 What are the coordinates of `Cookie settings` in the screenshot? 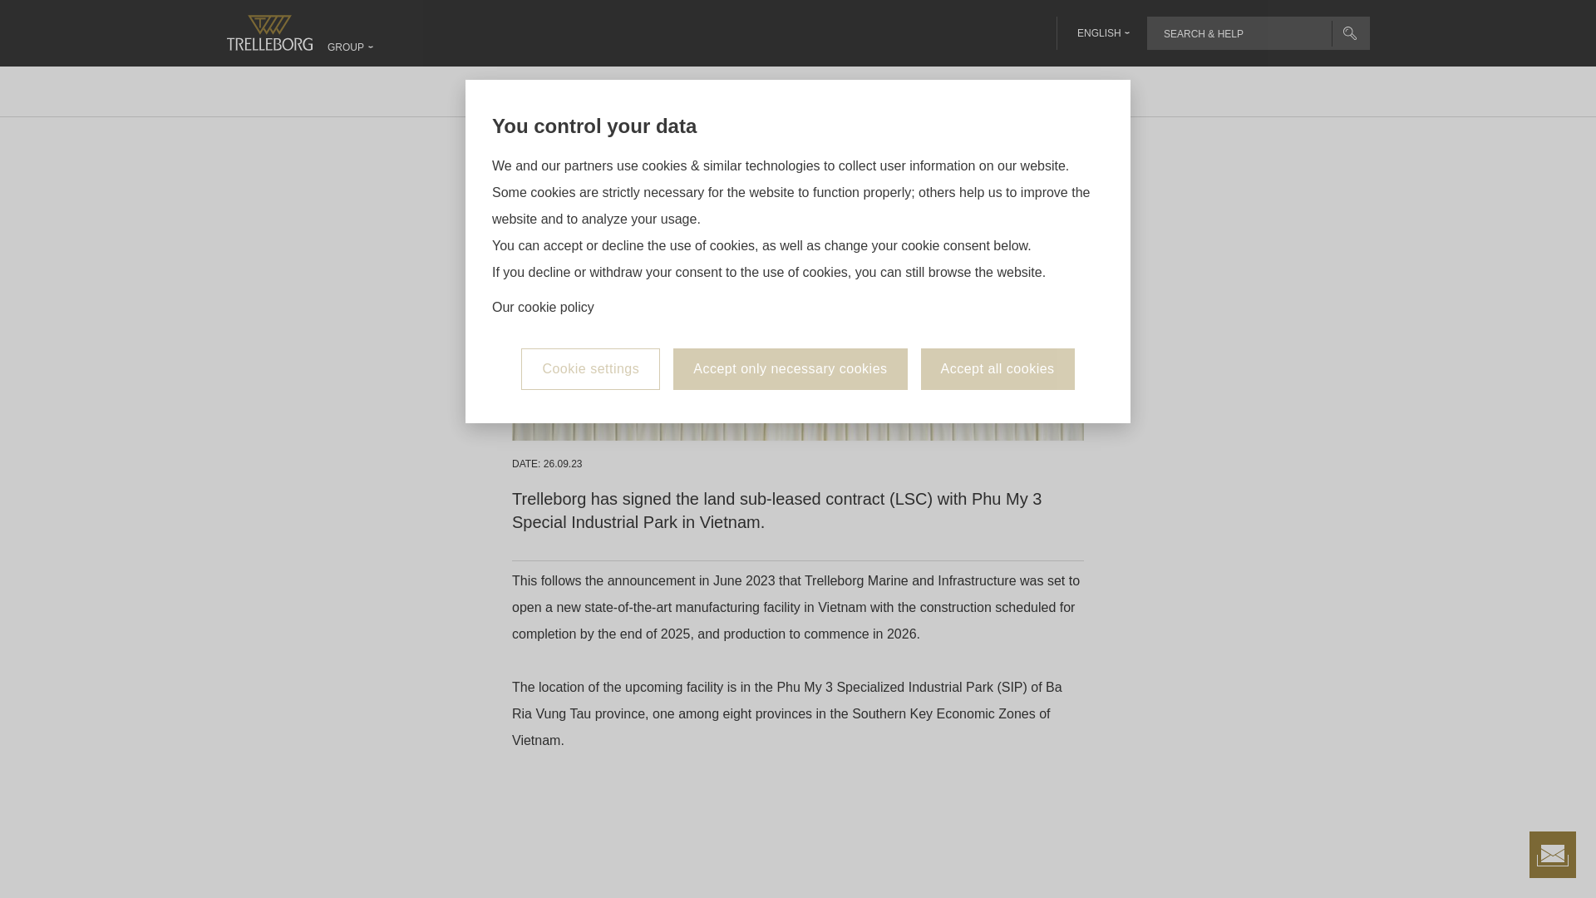 It's located at (590, 253).